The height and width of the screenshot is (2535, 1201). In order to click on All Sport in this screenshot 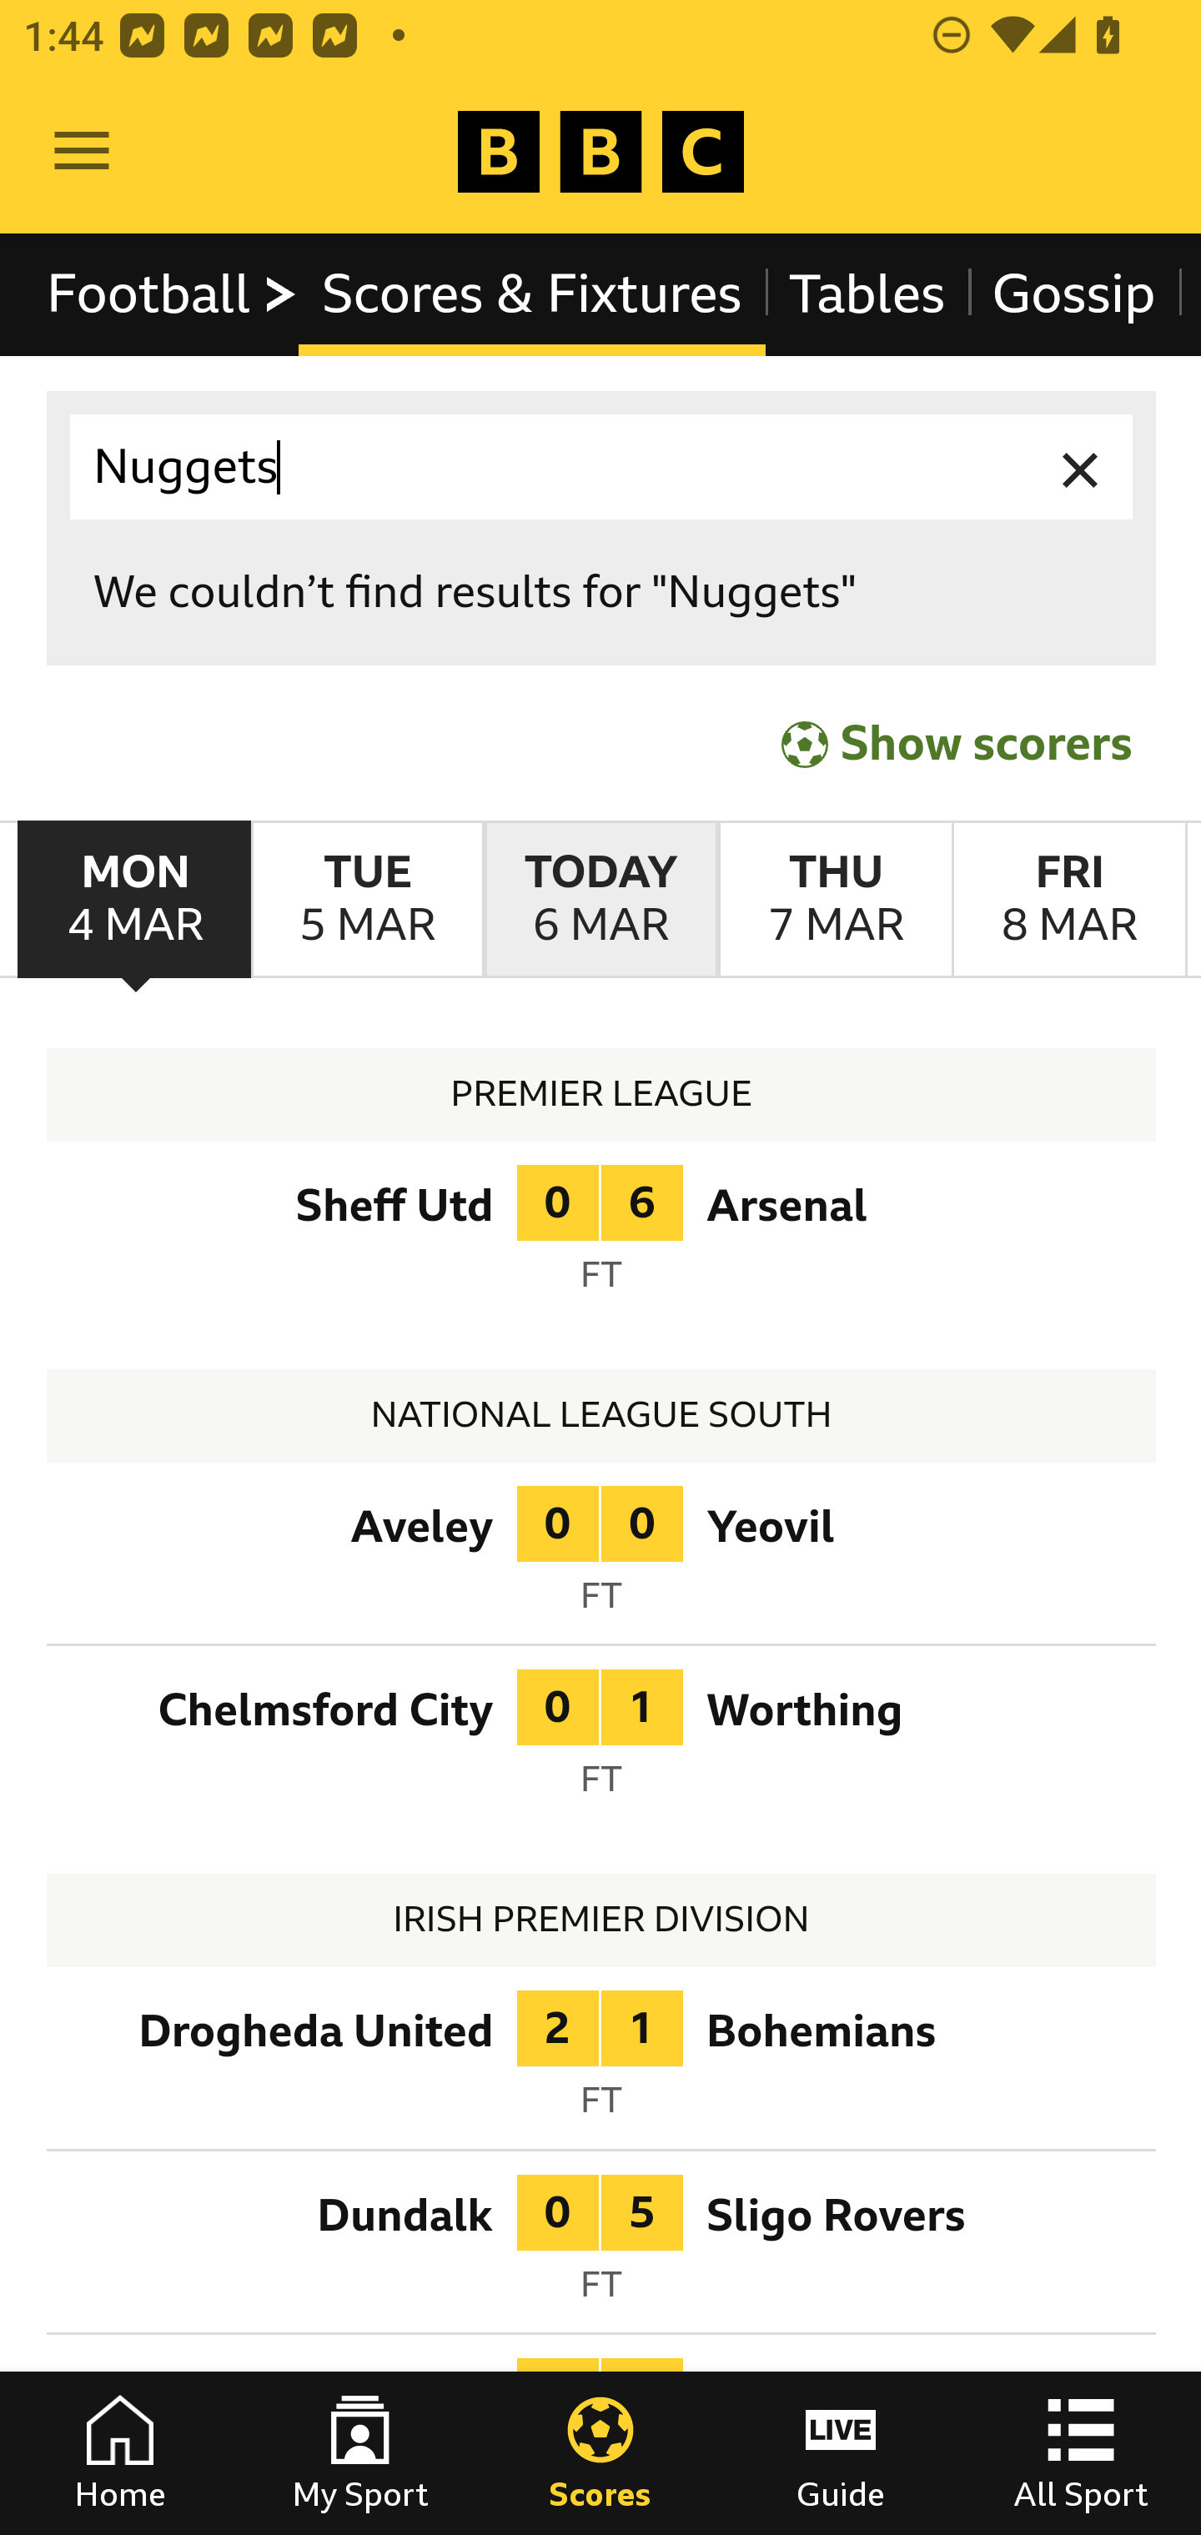, I will do `click(1081, 2453)`.